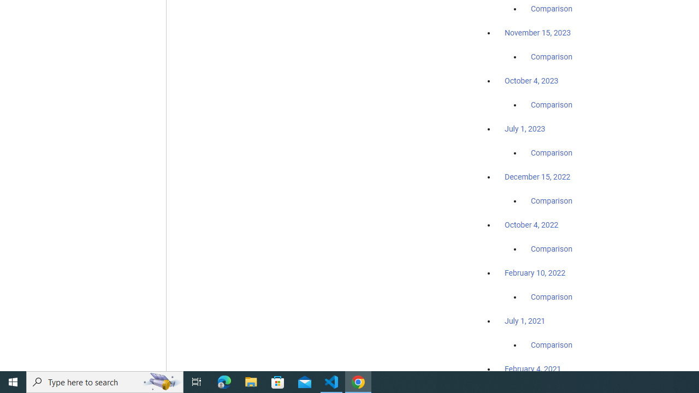 The height and width of the screenshot is (393, 699). Describe the element at coordinates (537, 177) in the screenshot. I see `December 15, 2022` at that location.